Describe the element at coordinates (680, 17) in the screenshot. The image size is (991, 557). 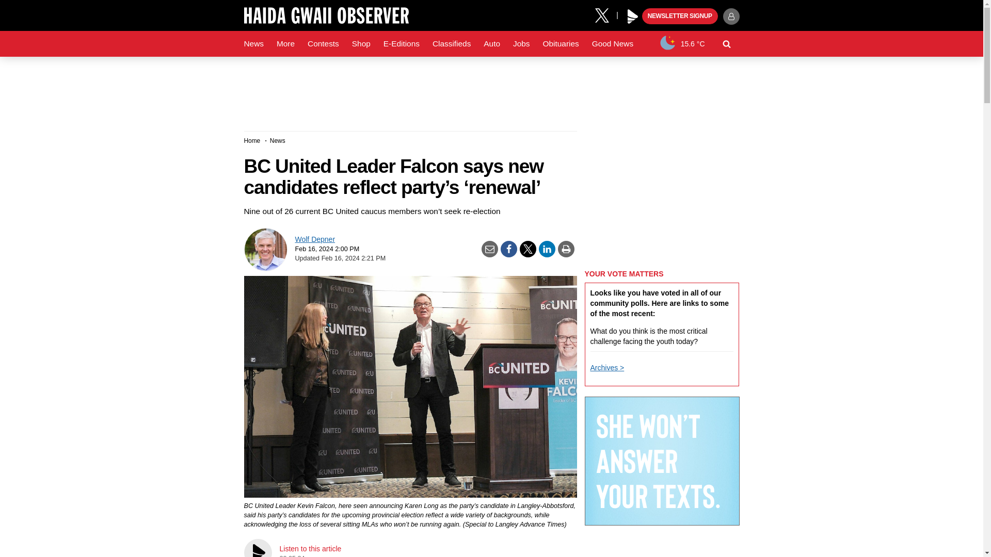
I see `NEWSLETTER SIGNUP` at that location.